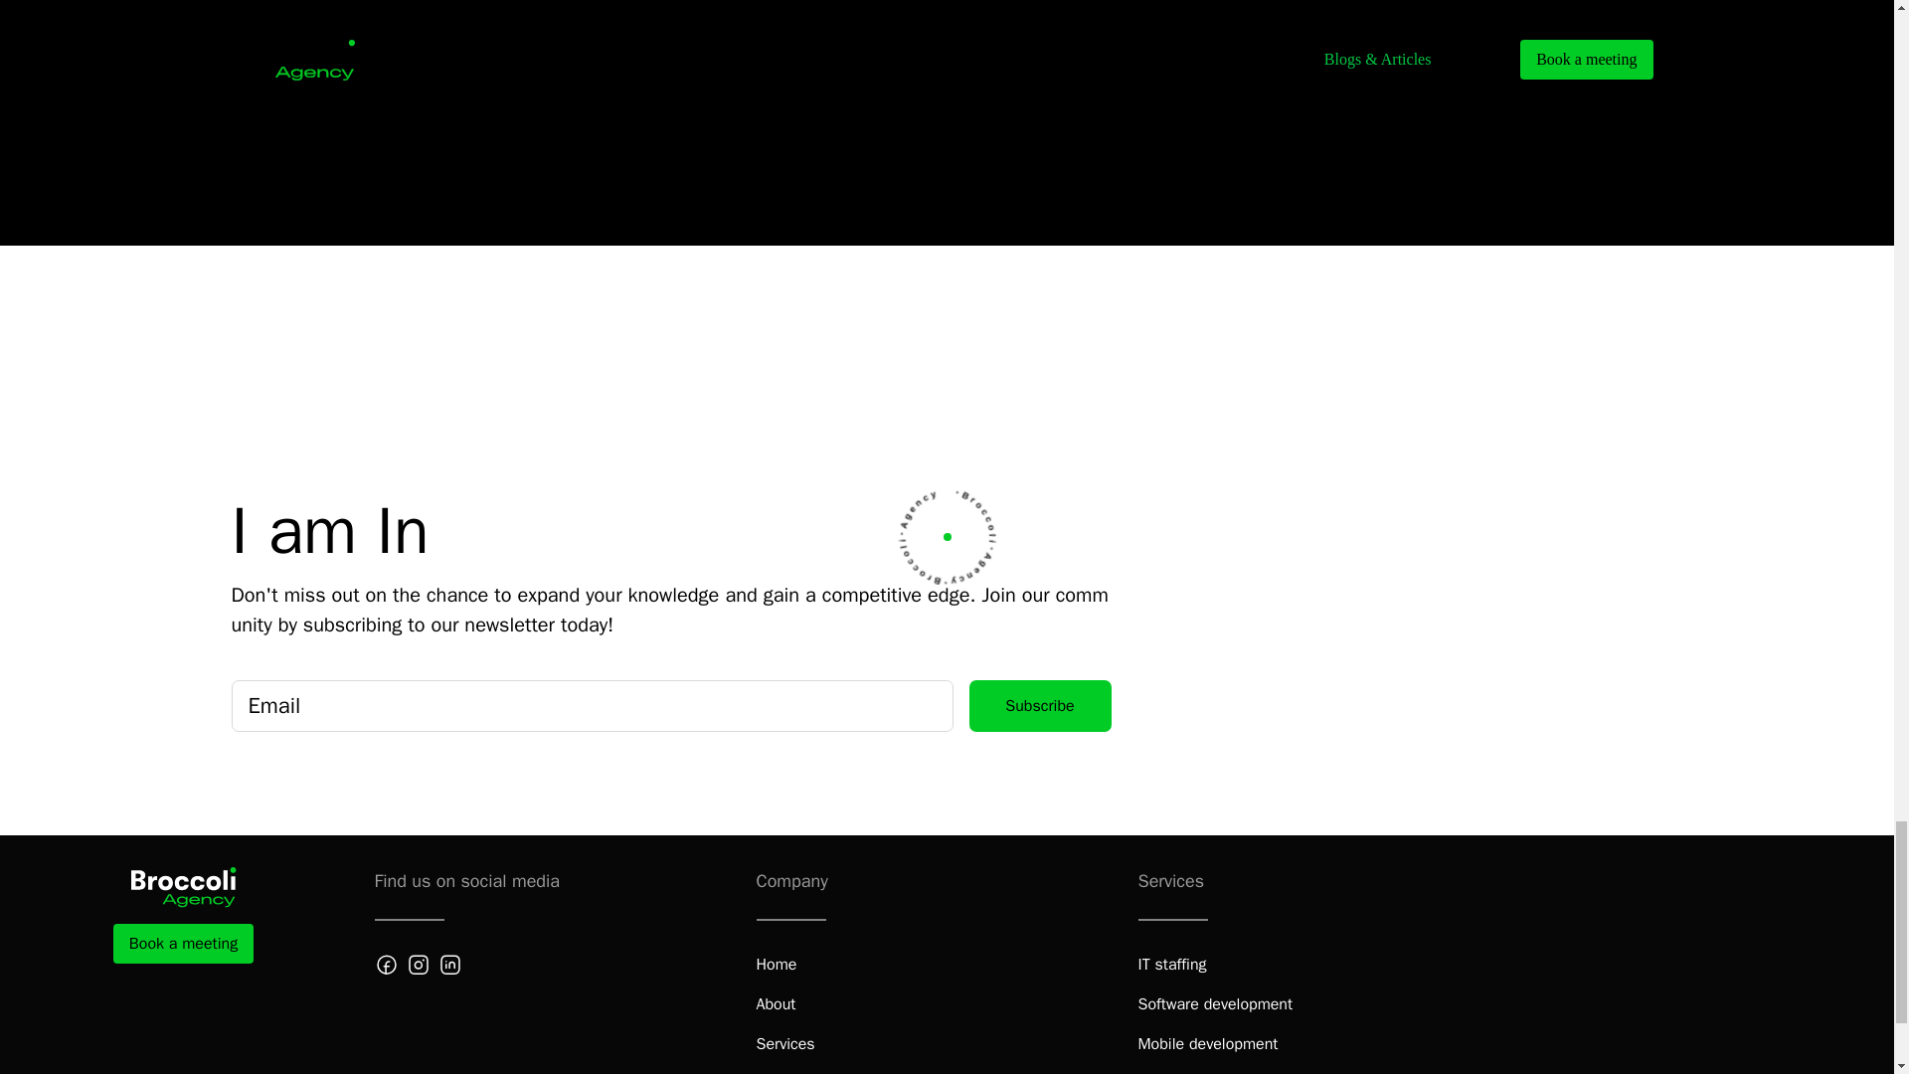 This screenshot has width=1909, height=1074. I want to click on Our Work, so click(787, 1072).